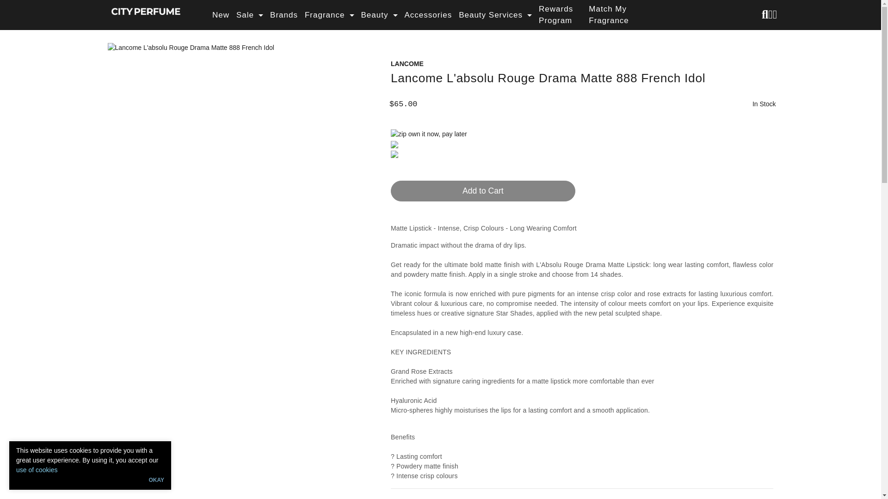 This screenshot has width=888, height=499. Describe the element at coordinates (145, 11) in the screenshot. I see `City Perfume Retail Pty Ltd` at that location.